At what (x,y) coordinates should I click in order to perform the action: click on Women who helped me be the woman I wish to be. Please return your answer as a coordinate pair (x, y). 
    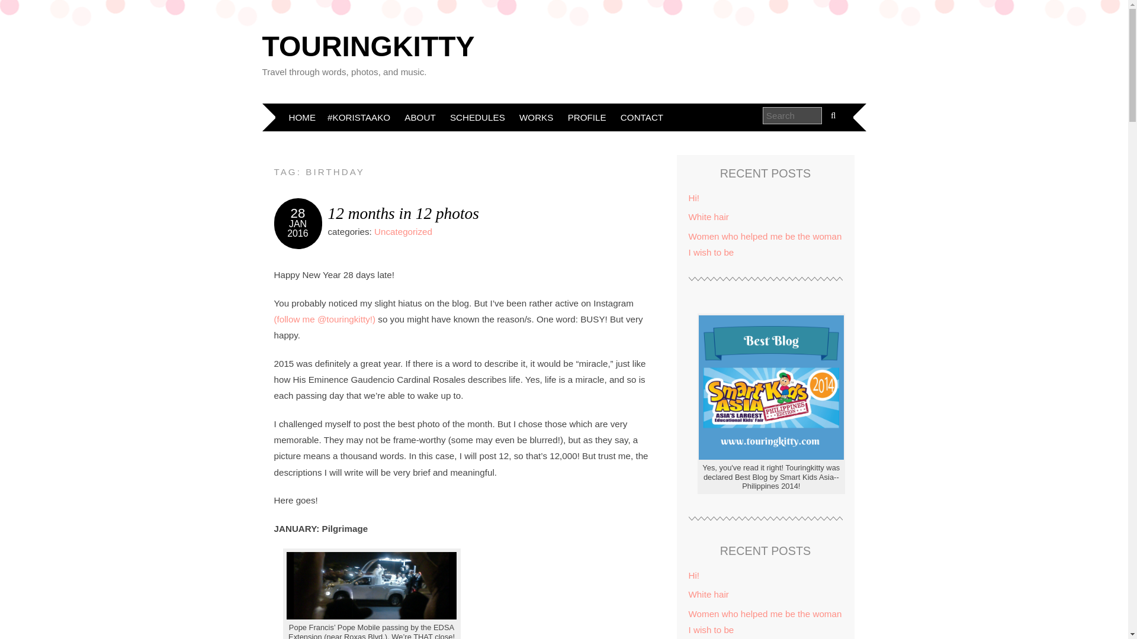
    Looking at the image, I should click on (642, 117).